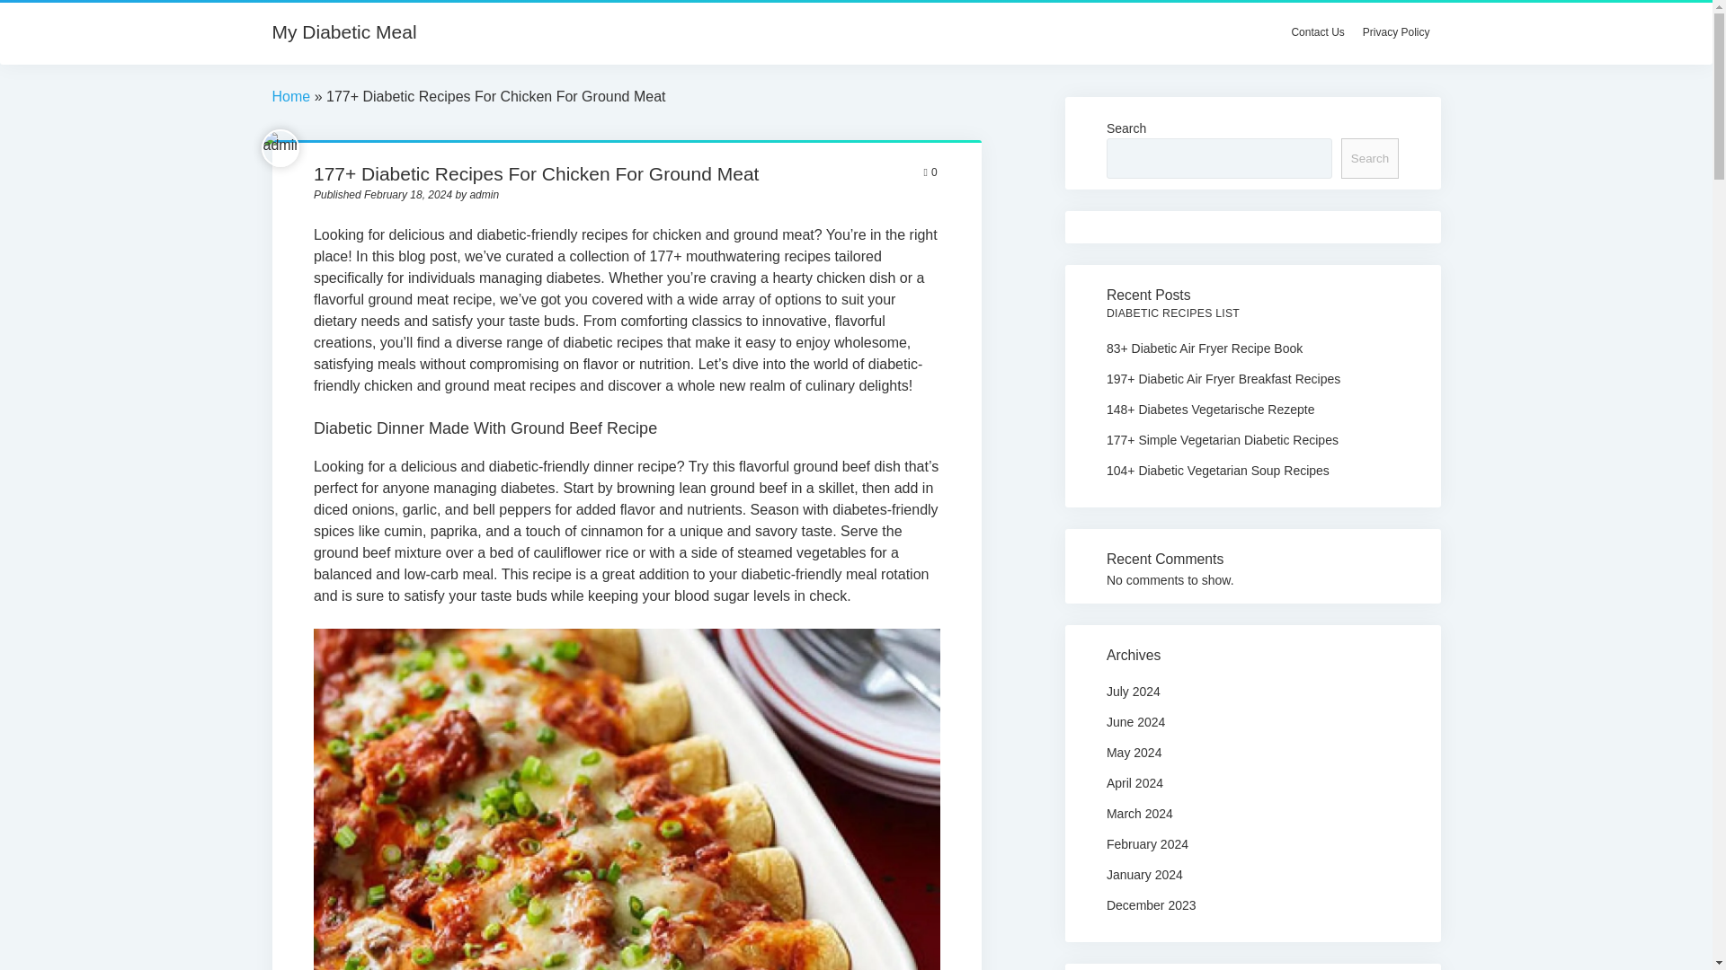  I want to click on February 2024, so click(1147, 844).